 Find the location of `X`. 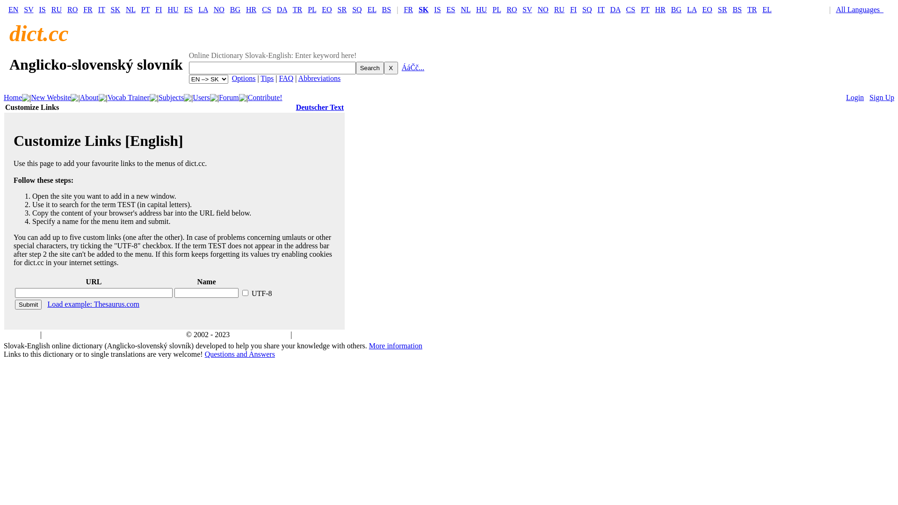

X is located at coordinates (391, 68).